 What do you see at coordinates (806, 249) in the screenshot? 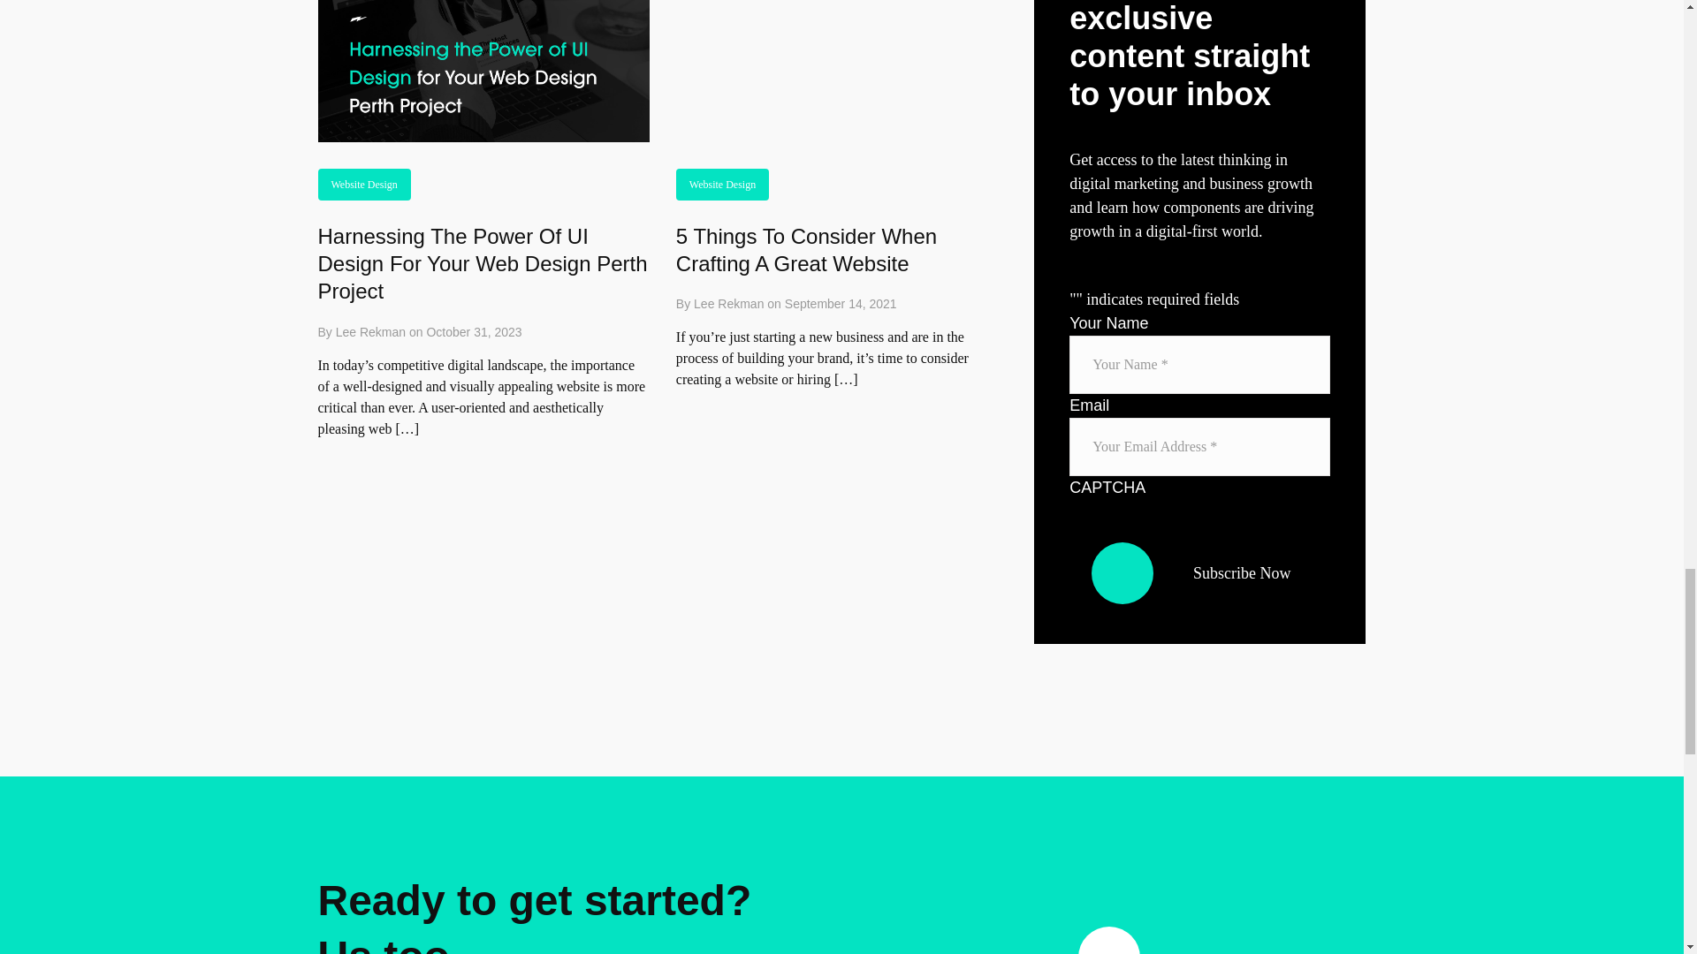
I see `5 Things to Consider When Crafting a Great Website` at bounding box center [806, 249].